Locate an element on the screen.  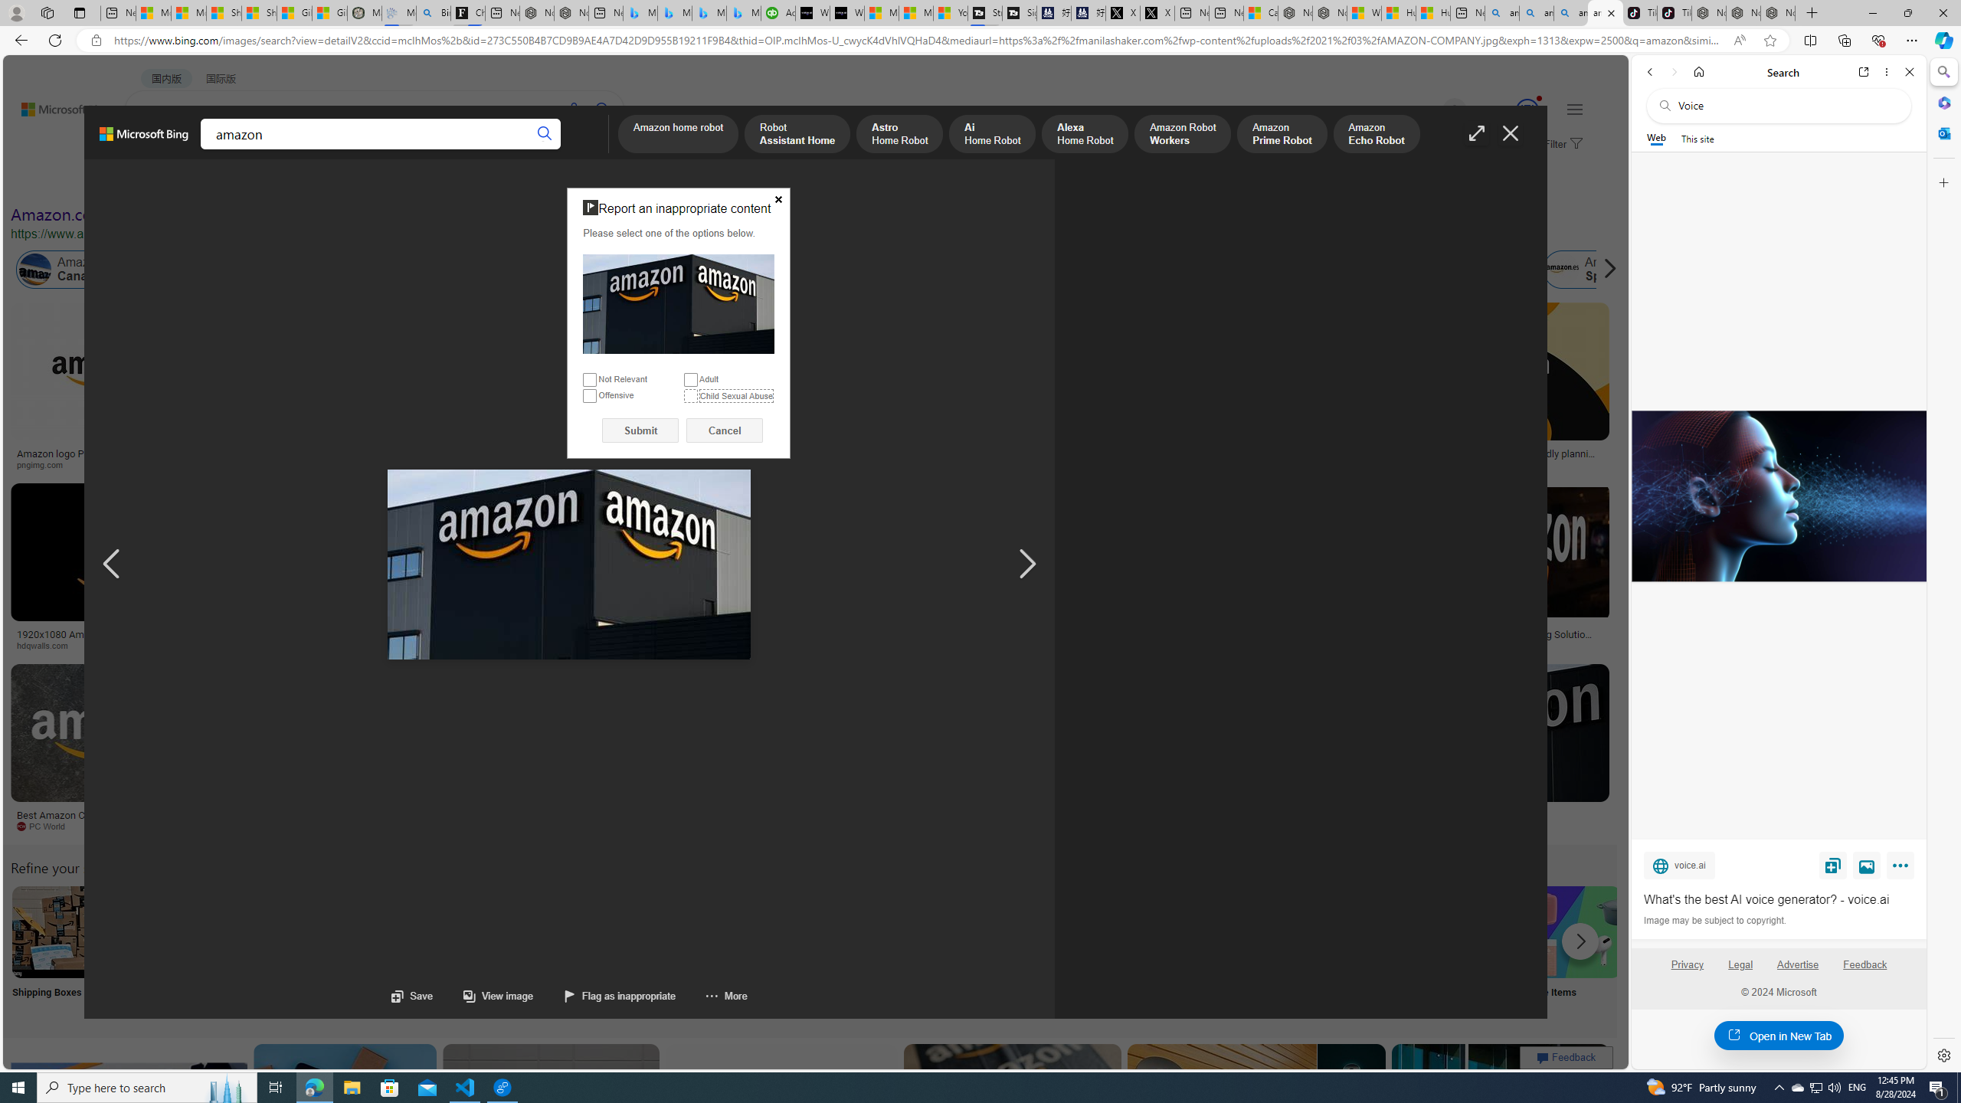
protothema.gr is located at coordinates (1405, 826).